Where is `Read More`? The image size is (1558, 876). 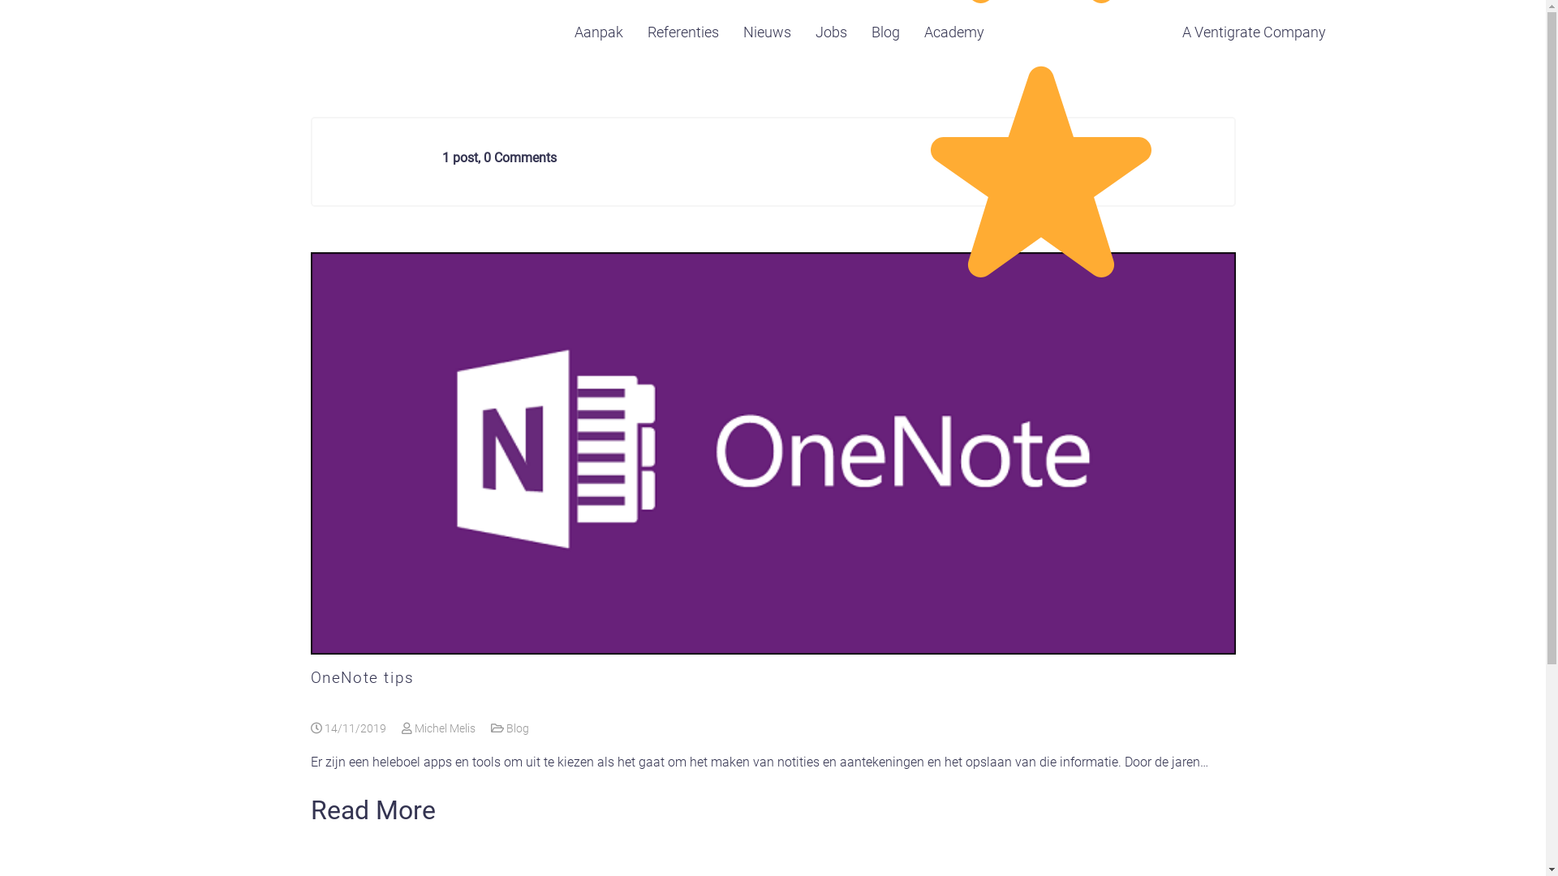
Read More is located at coordinates (372, 809).